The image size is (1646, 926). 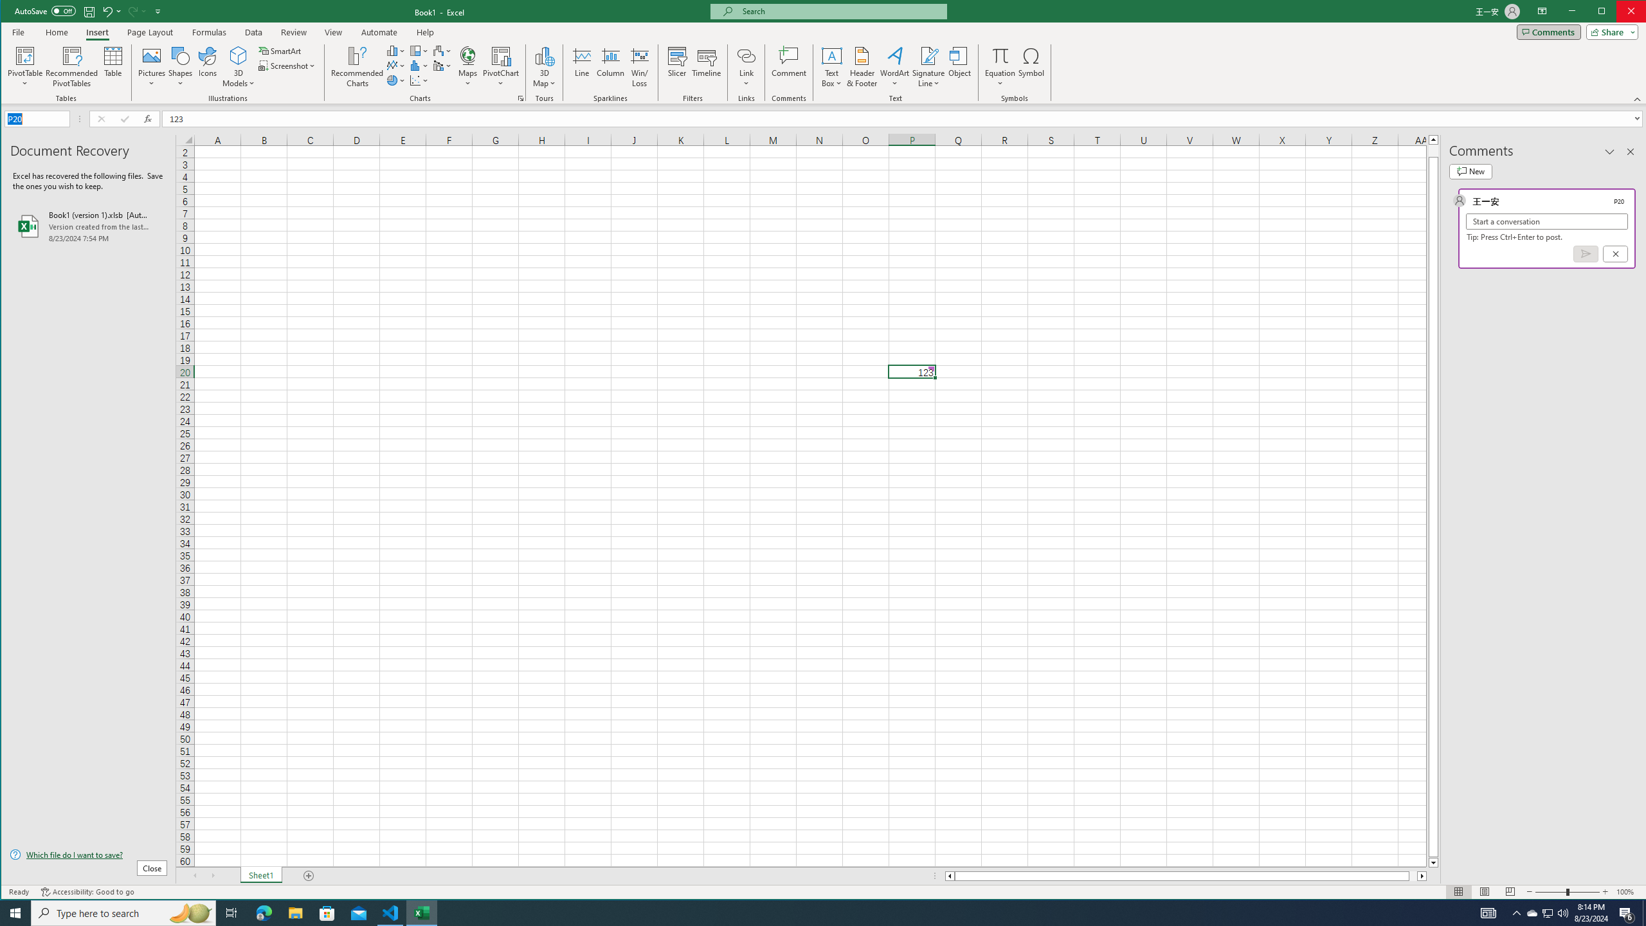 I want to click on 3D Map, so click(x=544, y=55).